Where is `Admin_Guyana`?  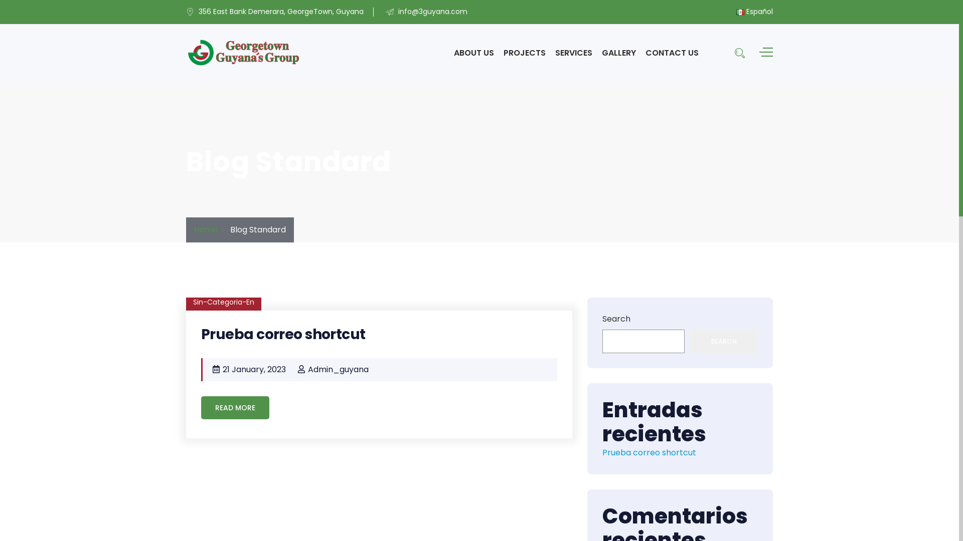 Admin_Guyana is located at coordinates (338, 370).